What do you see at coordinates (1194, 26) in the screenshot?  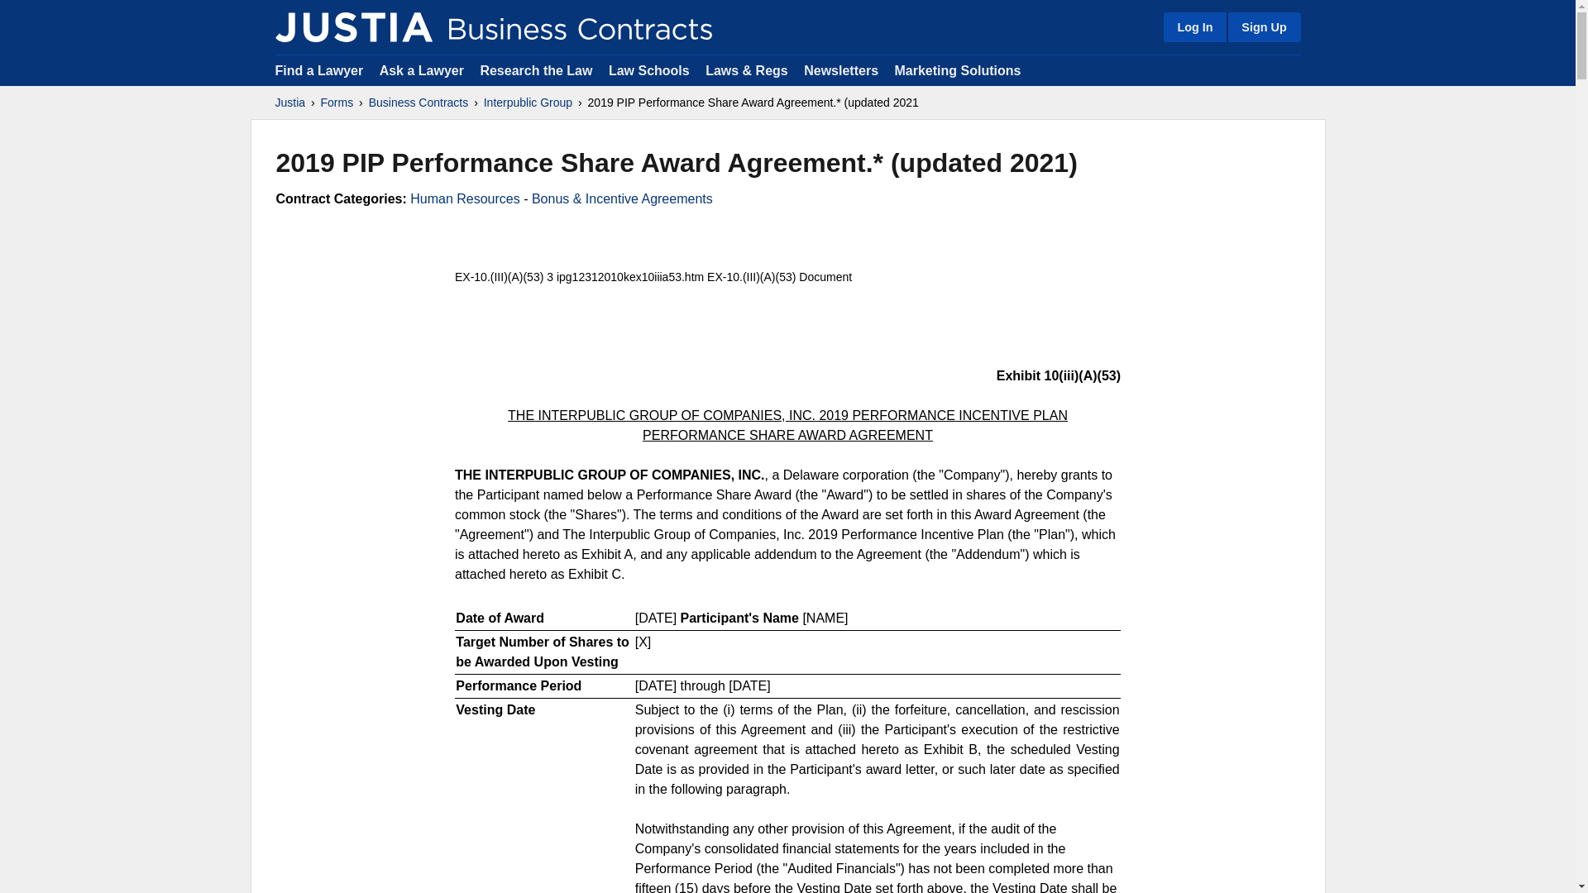 I see `Log In` at bounding box center [1194, 26].